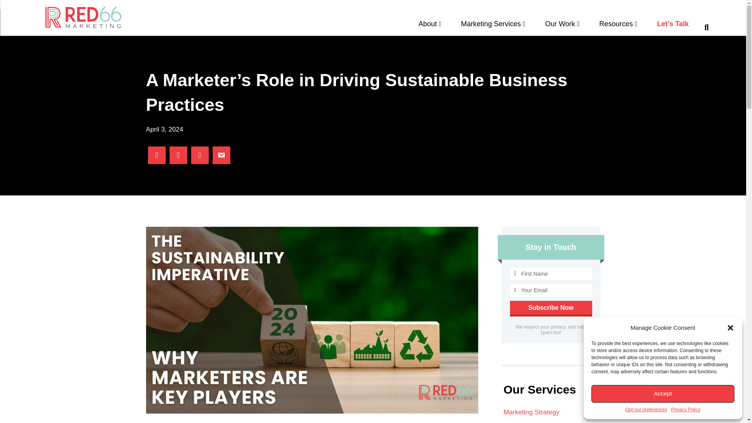 The width and height of the screenshot is (752, 423). Describe the element at coordinates (493, 27) in the screenshot. I see `Marketing Services` at that location.